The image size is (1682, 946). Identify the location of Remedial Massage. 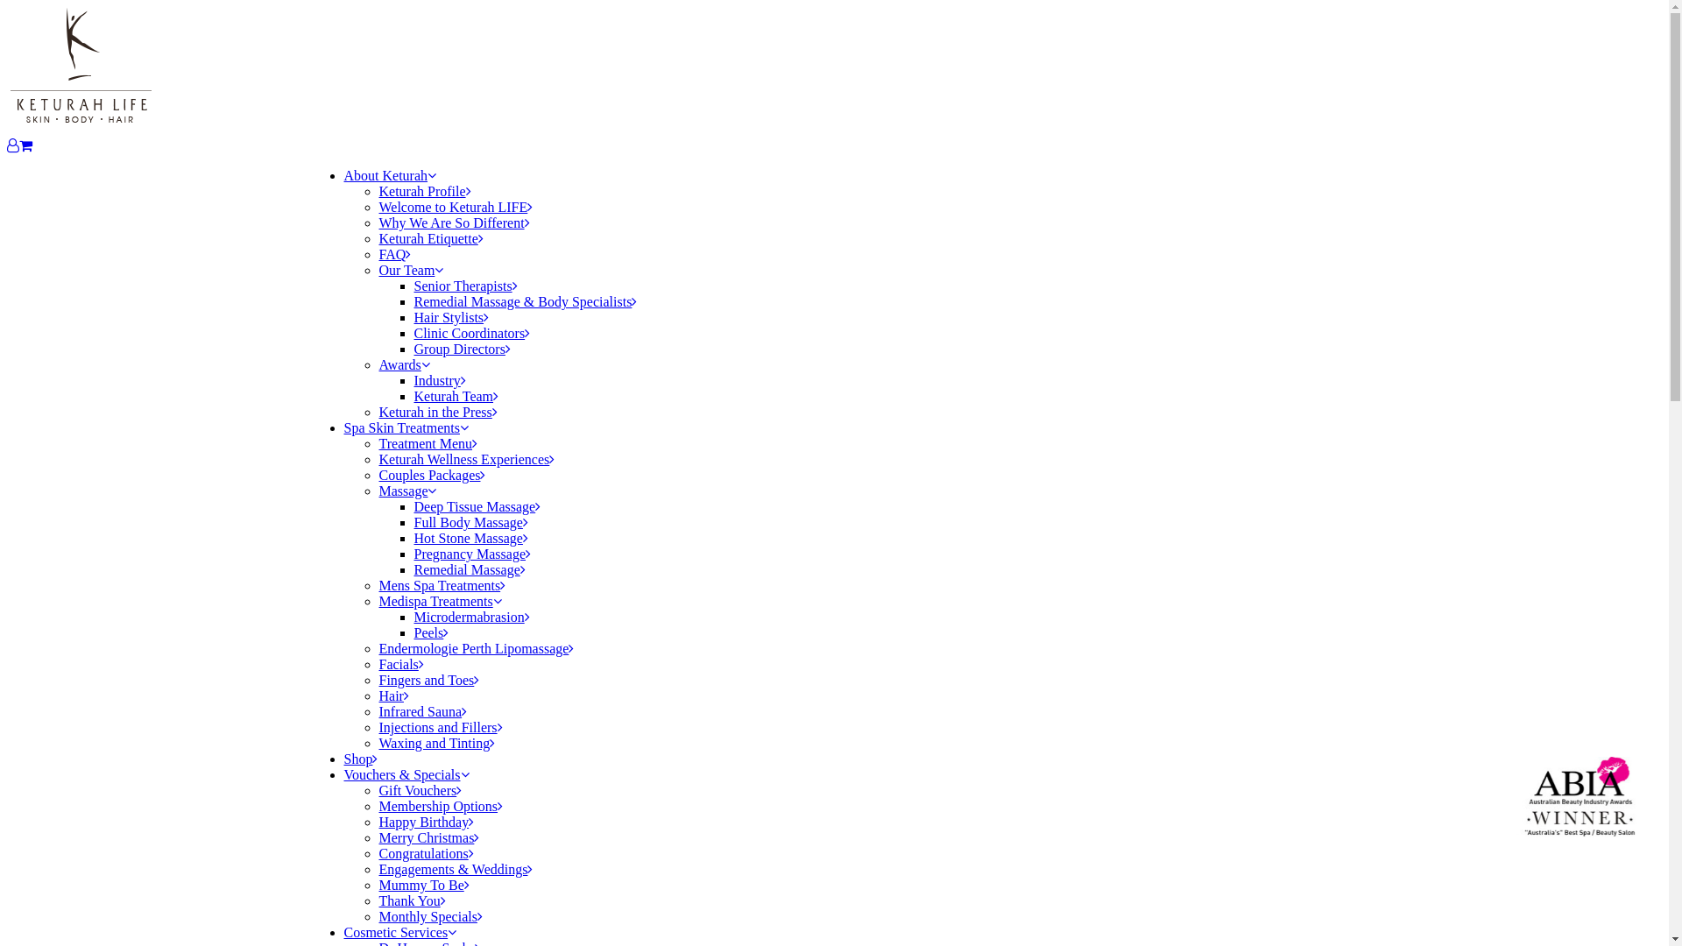
(470, 569).